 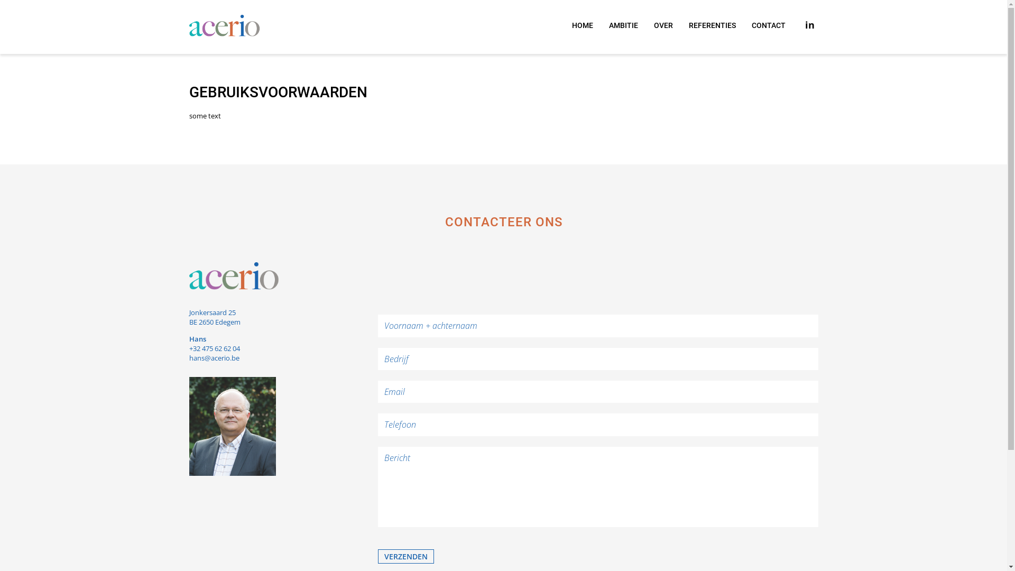 What do you see at coordinates (712, 25) in the screenshot?
I see `REFERENTIES` at bounding box center [712, 25].